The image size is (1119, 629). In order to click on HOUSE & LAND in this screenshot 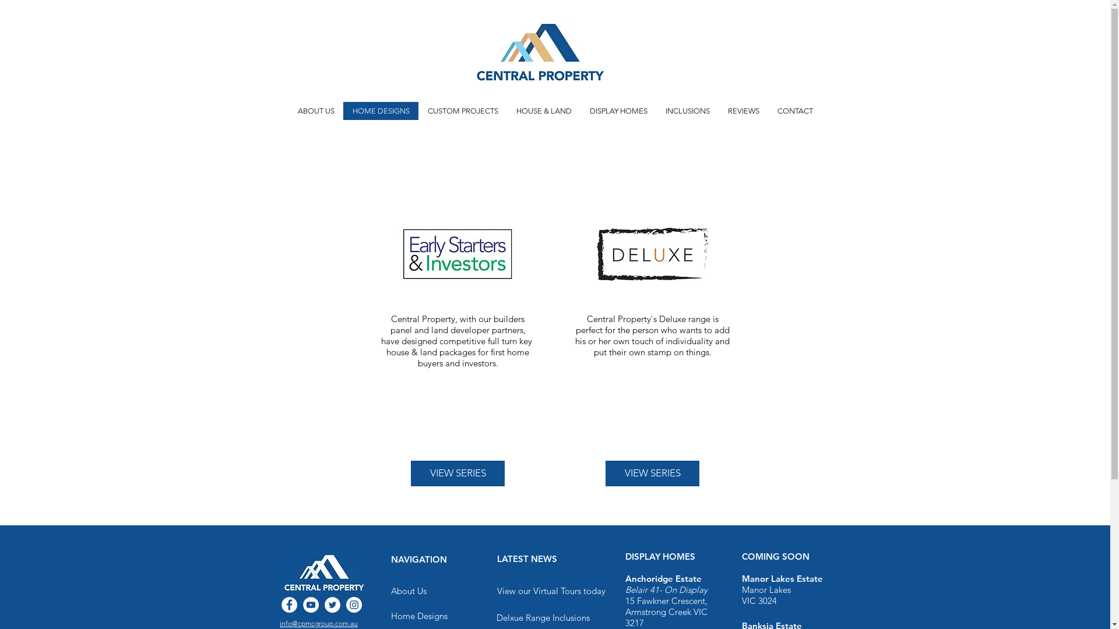, I will do `click(544, 111)`.